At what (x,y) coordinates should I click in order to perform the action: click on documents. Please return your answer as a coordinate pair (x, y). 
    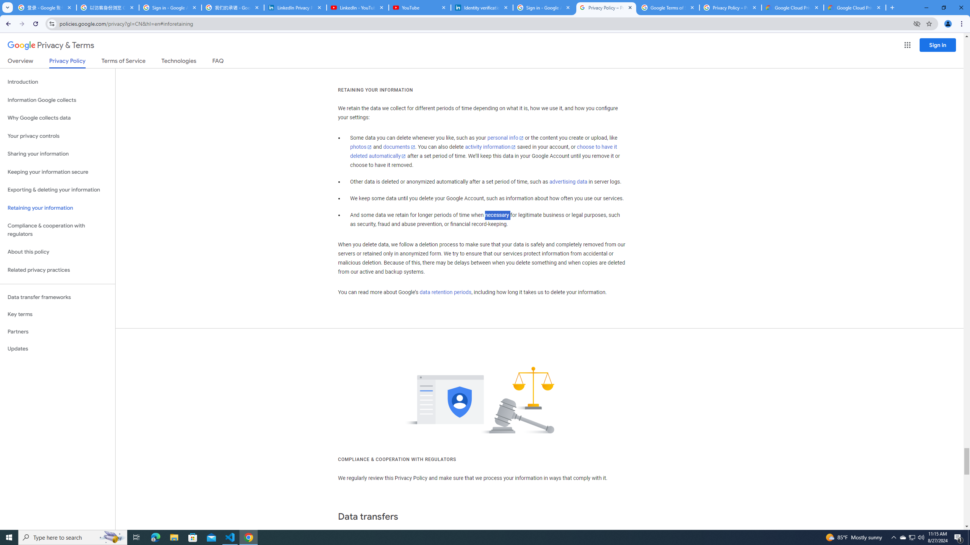
    Looking at the image, I should click on (399, 147).